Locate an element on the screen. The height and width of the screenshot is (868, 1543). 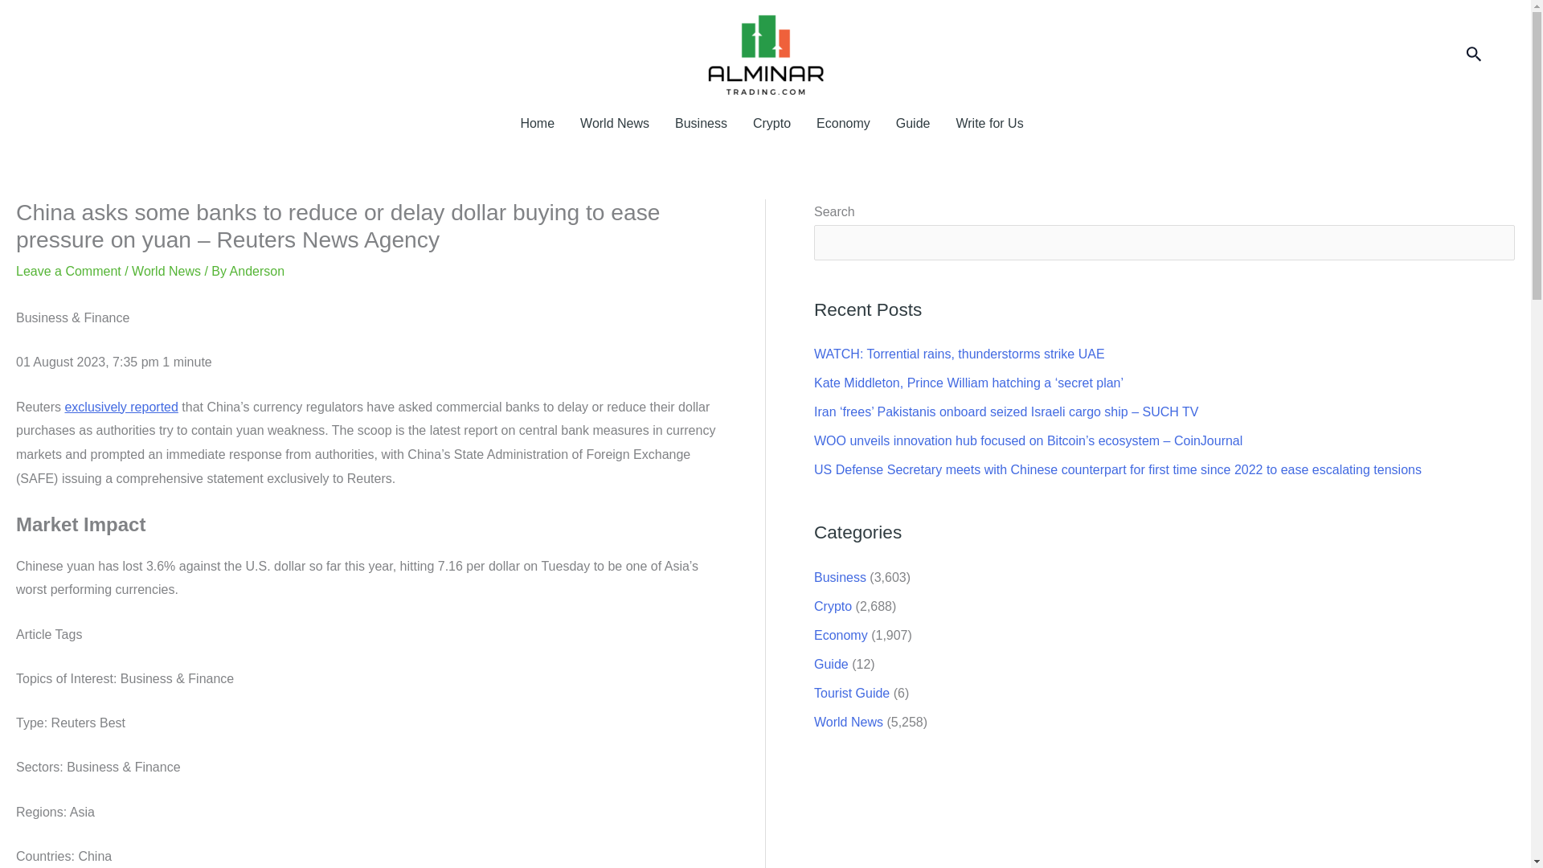
Tourist Guide is located at coordinates (852, 693).